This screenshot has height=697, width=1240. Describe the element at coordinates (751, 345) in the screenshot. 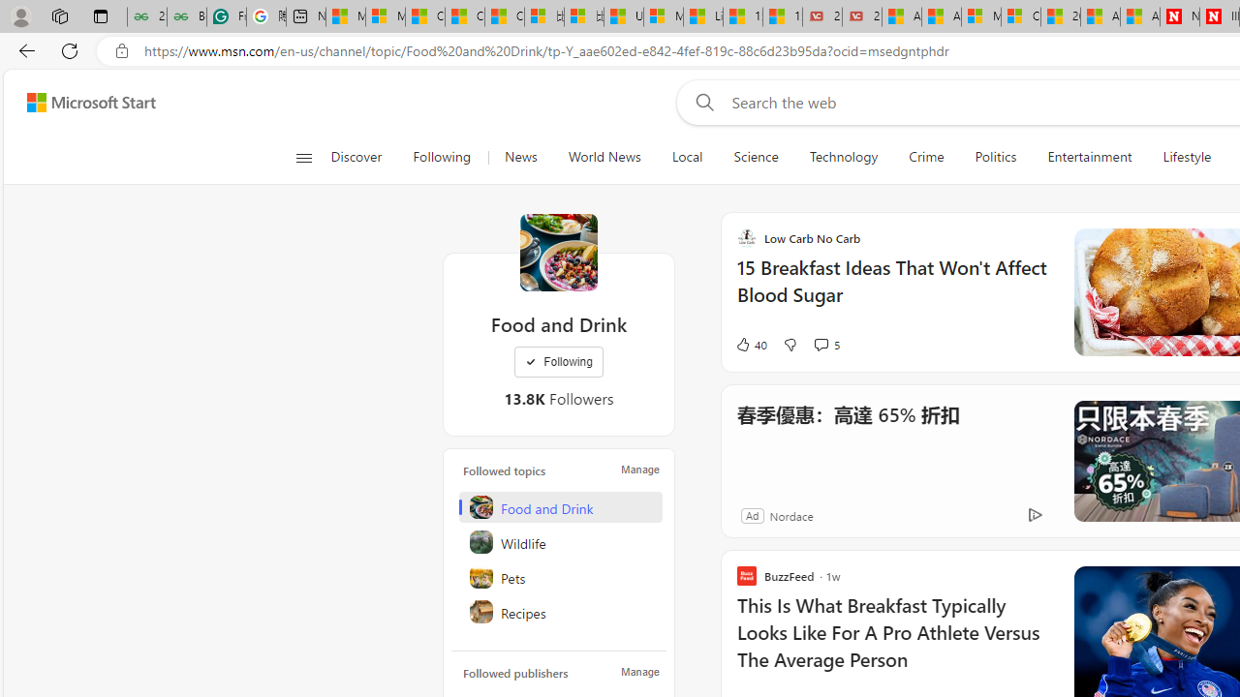

I see `40 Like` at that location.